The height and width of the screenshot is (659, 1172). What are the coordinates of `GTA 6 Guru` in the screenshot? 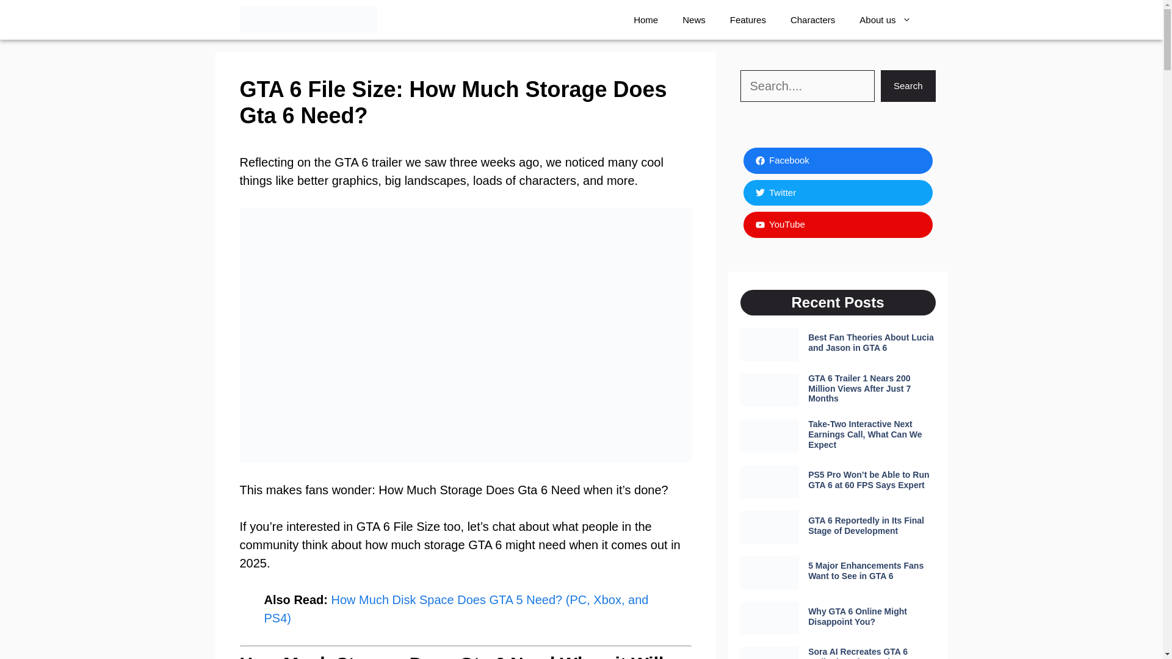 It's located at (308, 20).